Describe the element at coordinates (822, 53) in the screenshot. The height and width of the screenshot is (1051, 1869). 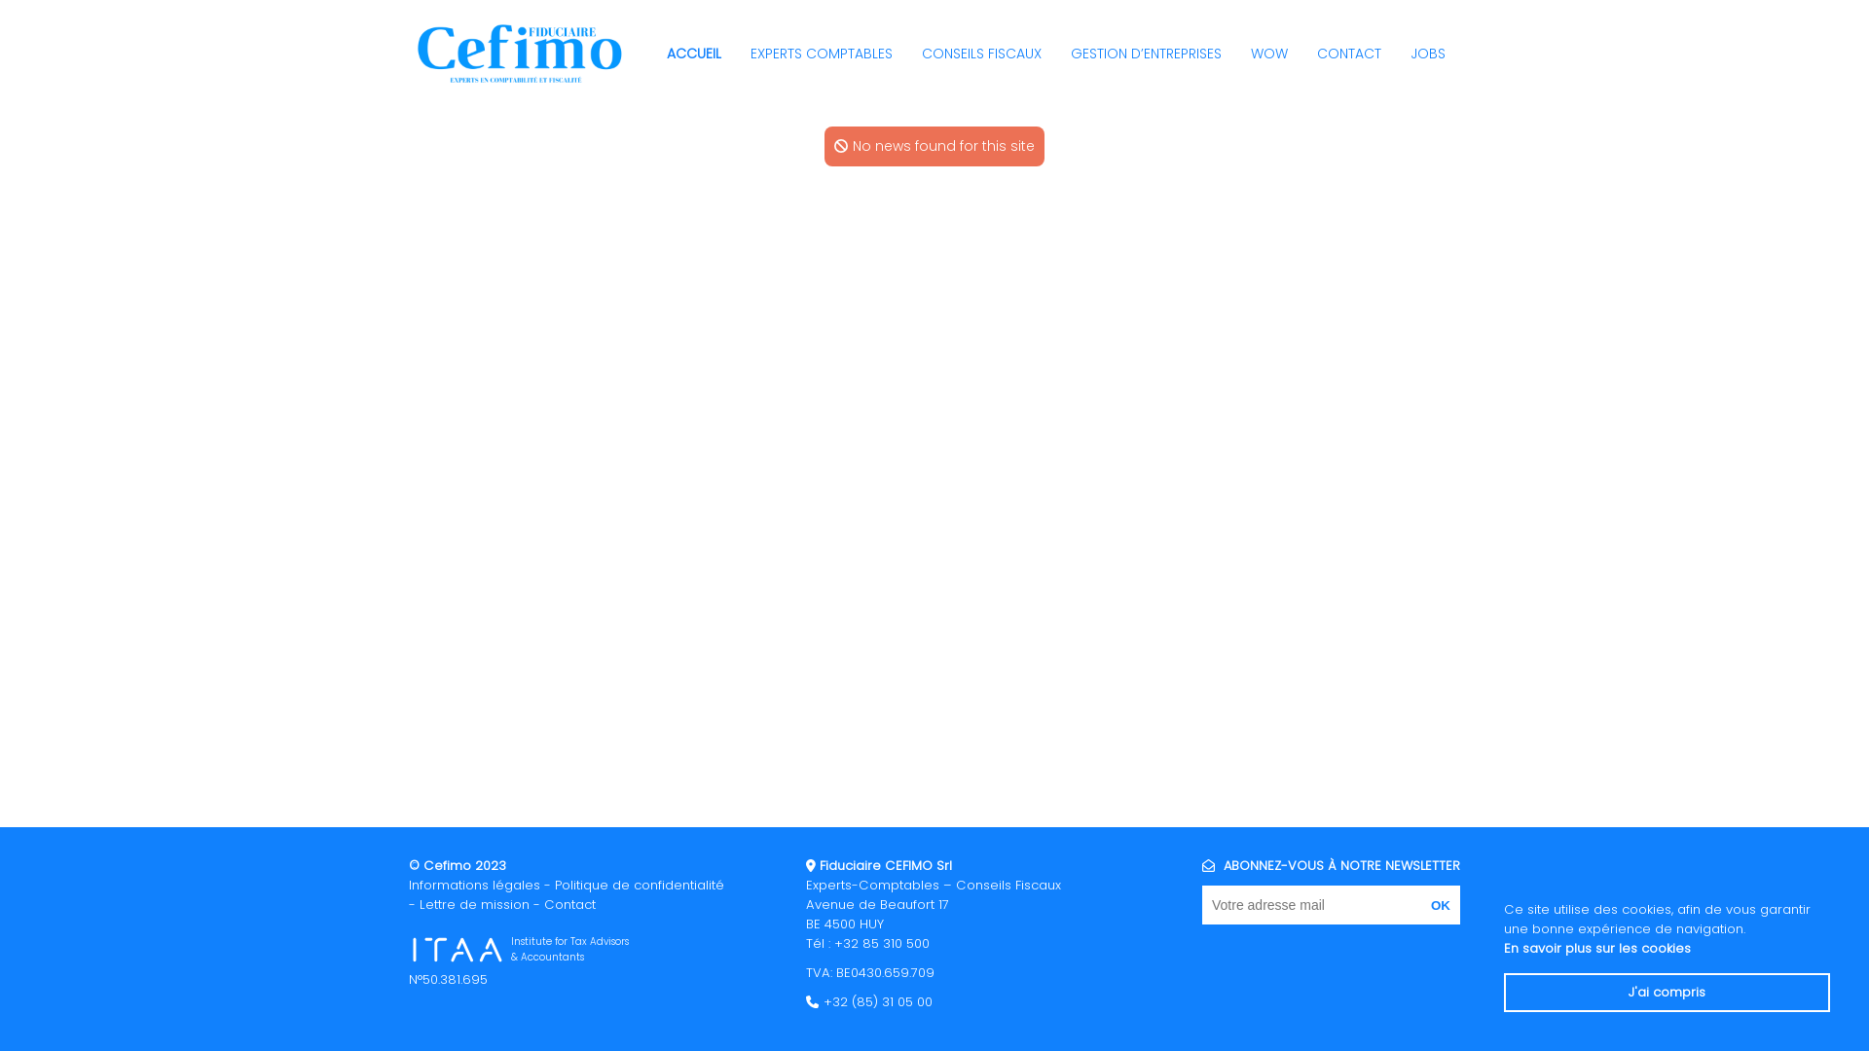
I see `EXPERTS COMPTABLES` at that location.